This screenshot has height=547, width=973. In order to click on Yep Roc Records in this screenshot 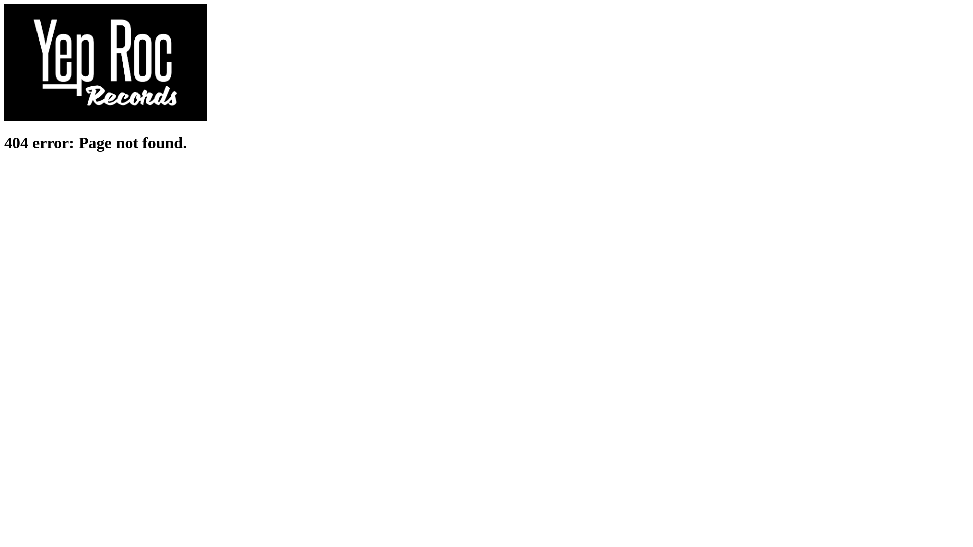, I will do `click(105, 119)`.